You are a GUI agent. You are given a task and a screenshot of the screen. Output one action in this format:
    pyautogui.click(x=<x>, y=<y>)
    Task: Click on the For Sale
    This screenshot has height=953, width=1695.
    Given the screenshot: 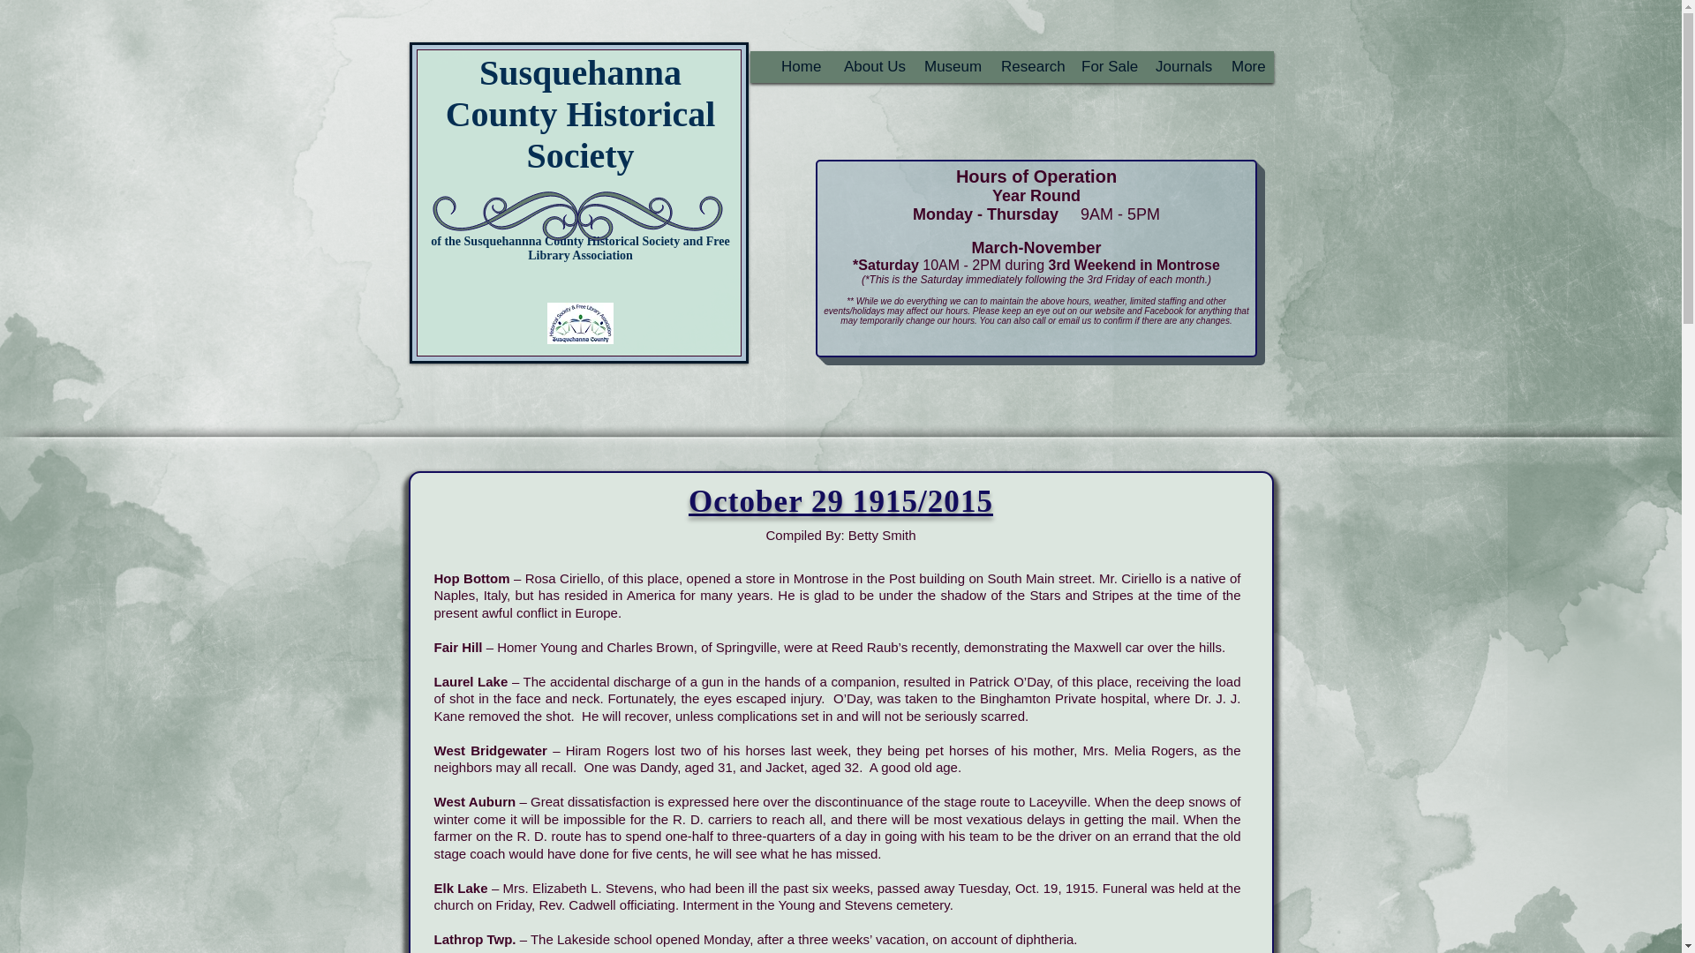 What is the action you would take?
    pyautogui.click(x=1102, y=66)
    